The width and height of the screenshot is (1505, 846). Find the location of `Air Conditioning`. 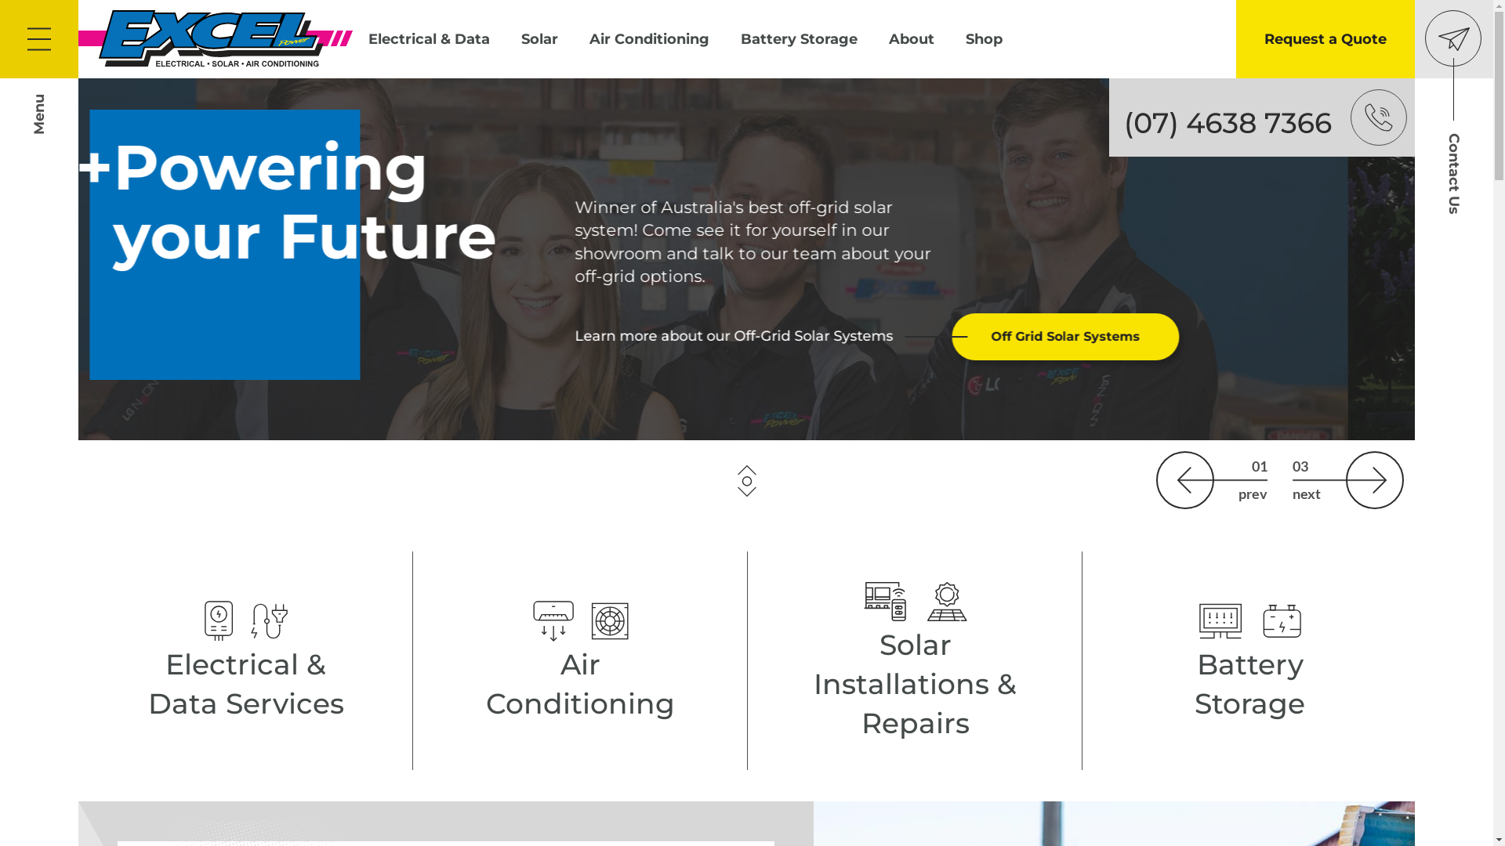

Air Conditioning is located at coordinates (581, 661).